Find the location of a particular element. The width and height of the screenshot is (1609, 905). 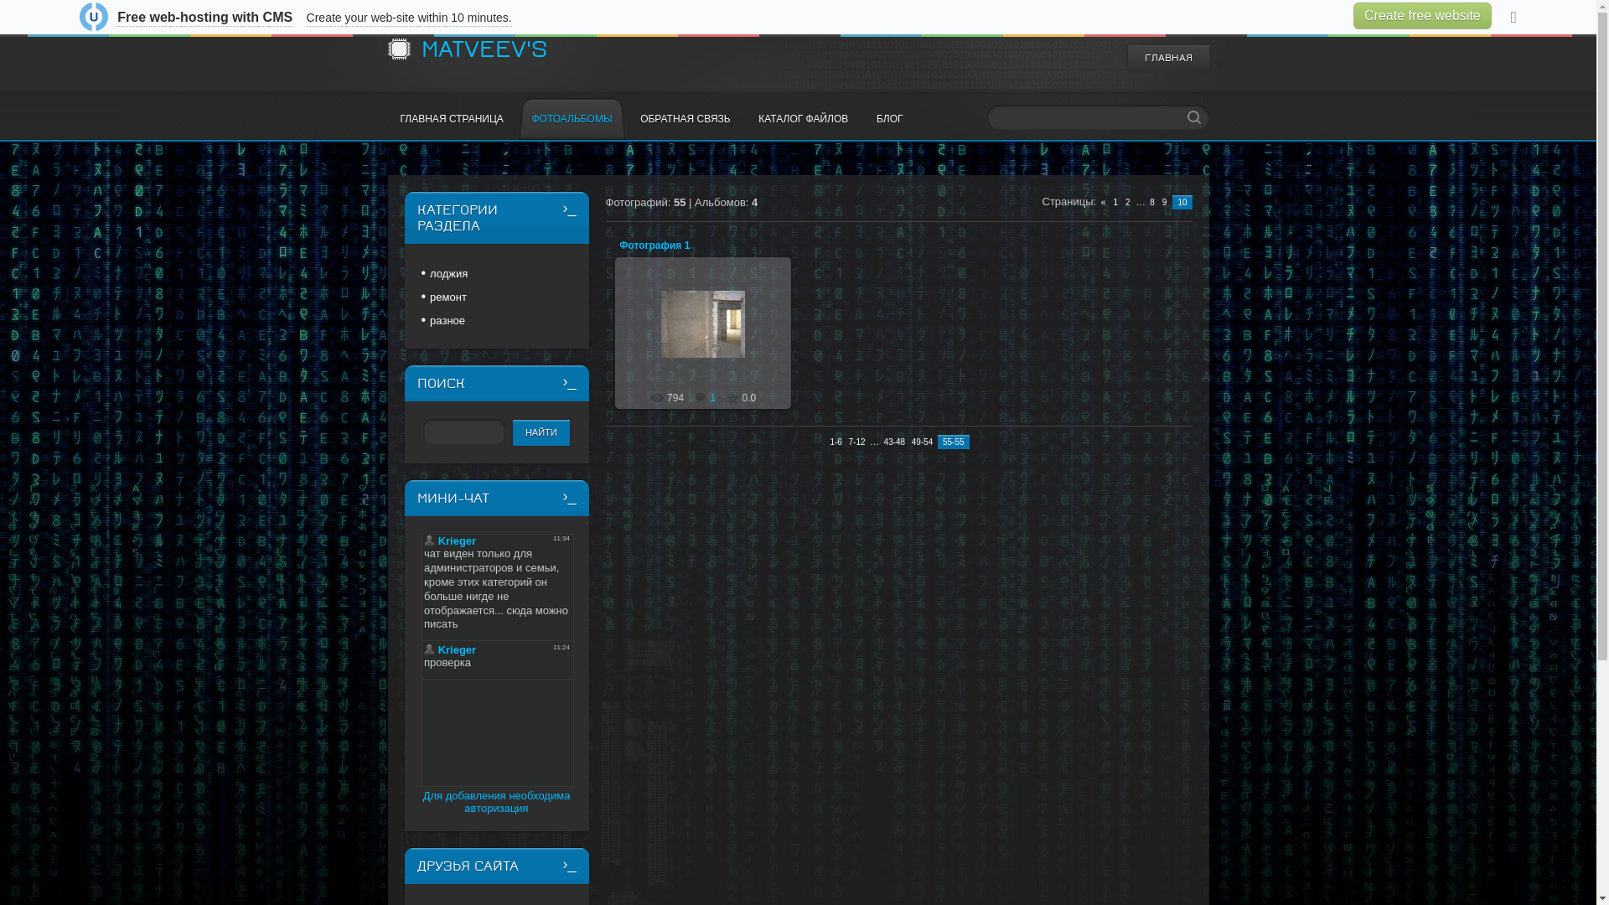

2 is located at coordinates (1128, 203).